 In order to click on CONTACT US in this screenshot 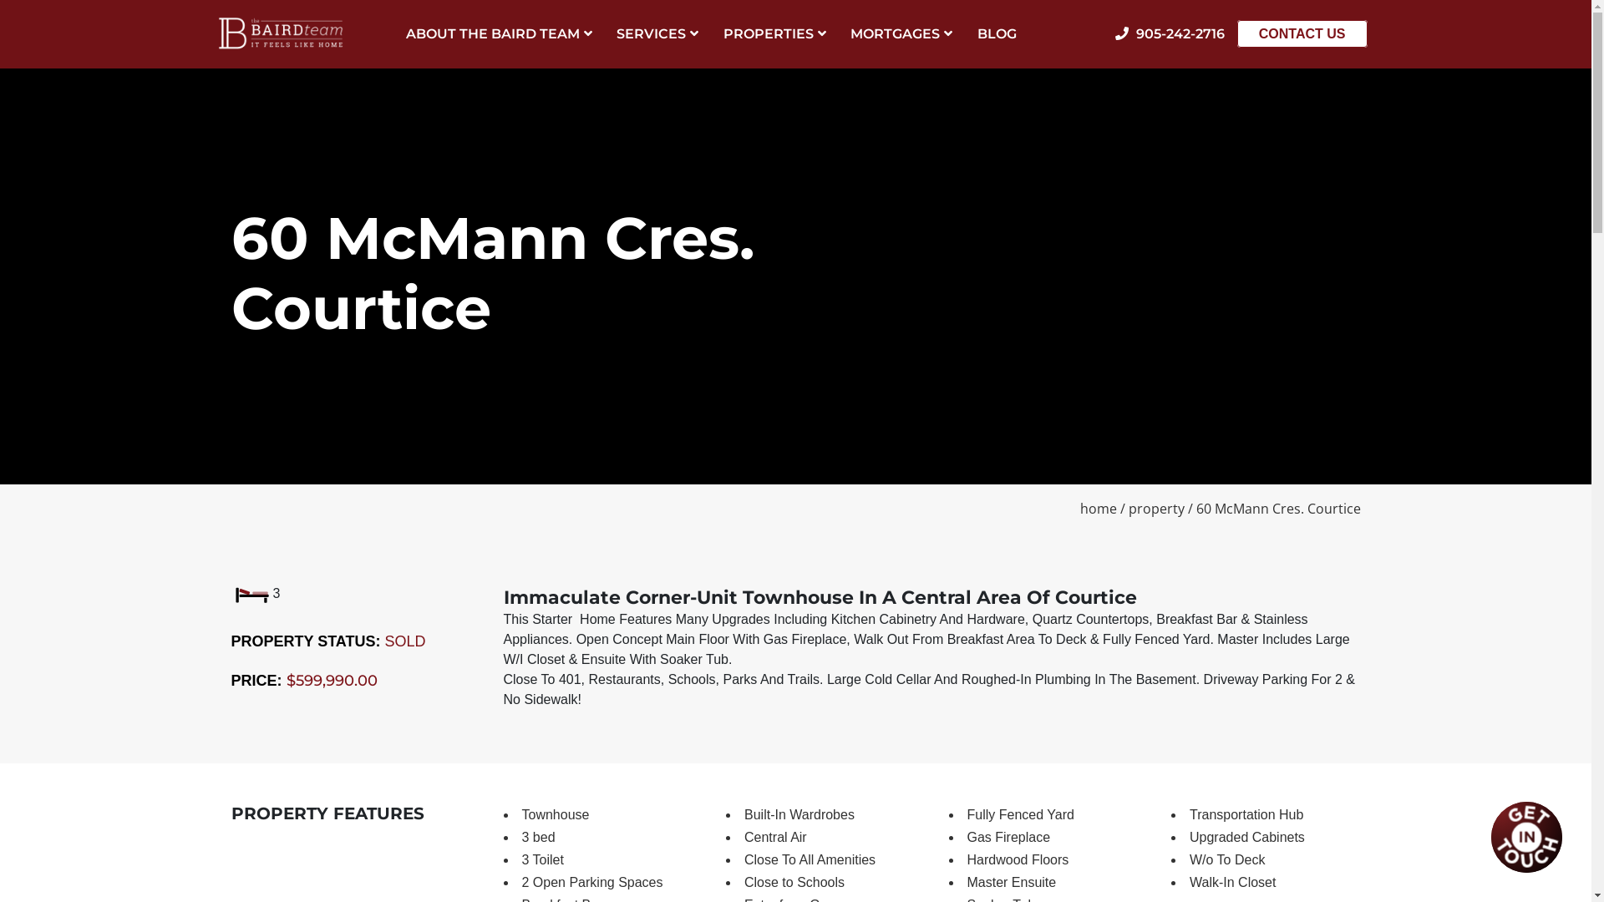, I will do `click(1302, 33)`.